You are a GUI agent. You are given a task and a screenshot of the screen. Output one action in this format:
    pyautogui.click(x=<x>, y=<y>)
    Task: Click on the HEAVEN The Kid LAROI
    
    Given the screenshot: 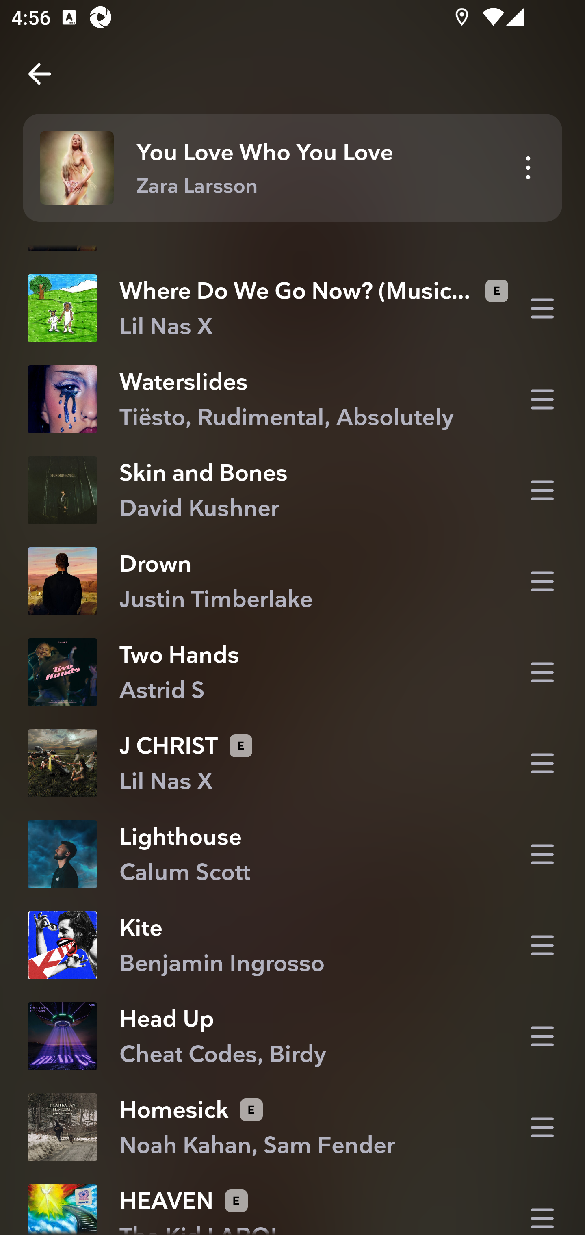 What is the action you would take?
    pyautogui.click(x=292, y=1204)
    